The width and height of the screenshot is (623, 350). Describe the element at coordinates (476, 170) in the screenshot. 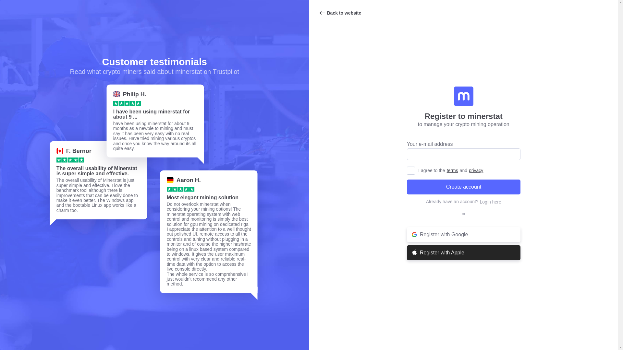

I see `privacy` at that location.